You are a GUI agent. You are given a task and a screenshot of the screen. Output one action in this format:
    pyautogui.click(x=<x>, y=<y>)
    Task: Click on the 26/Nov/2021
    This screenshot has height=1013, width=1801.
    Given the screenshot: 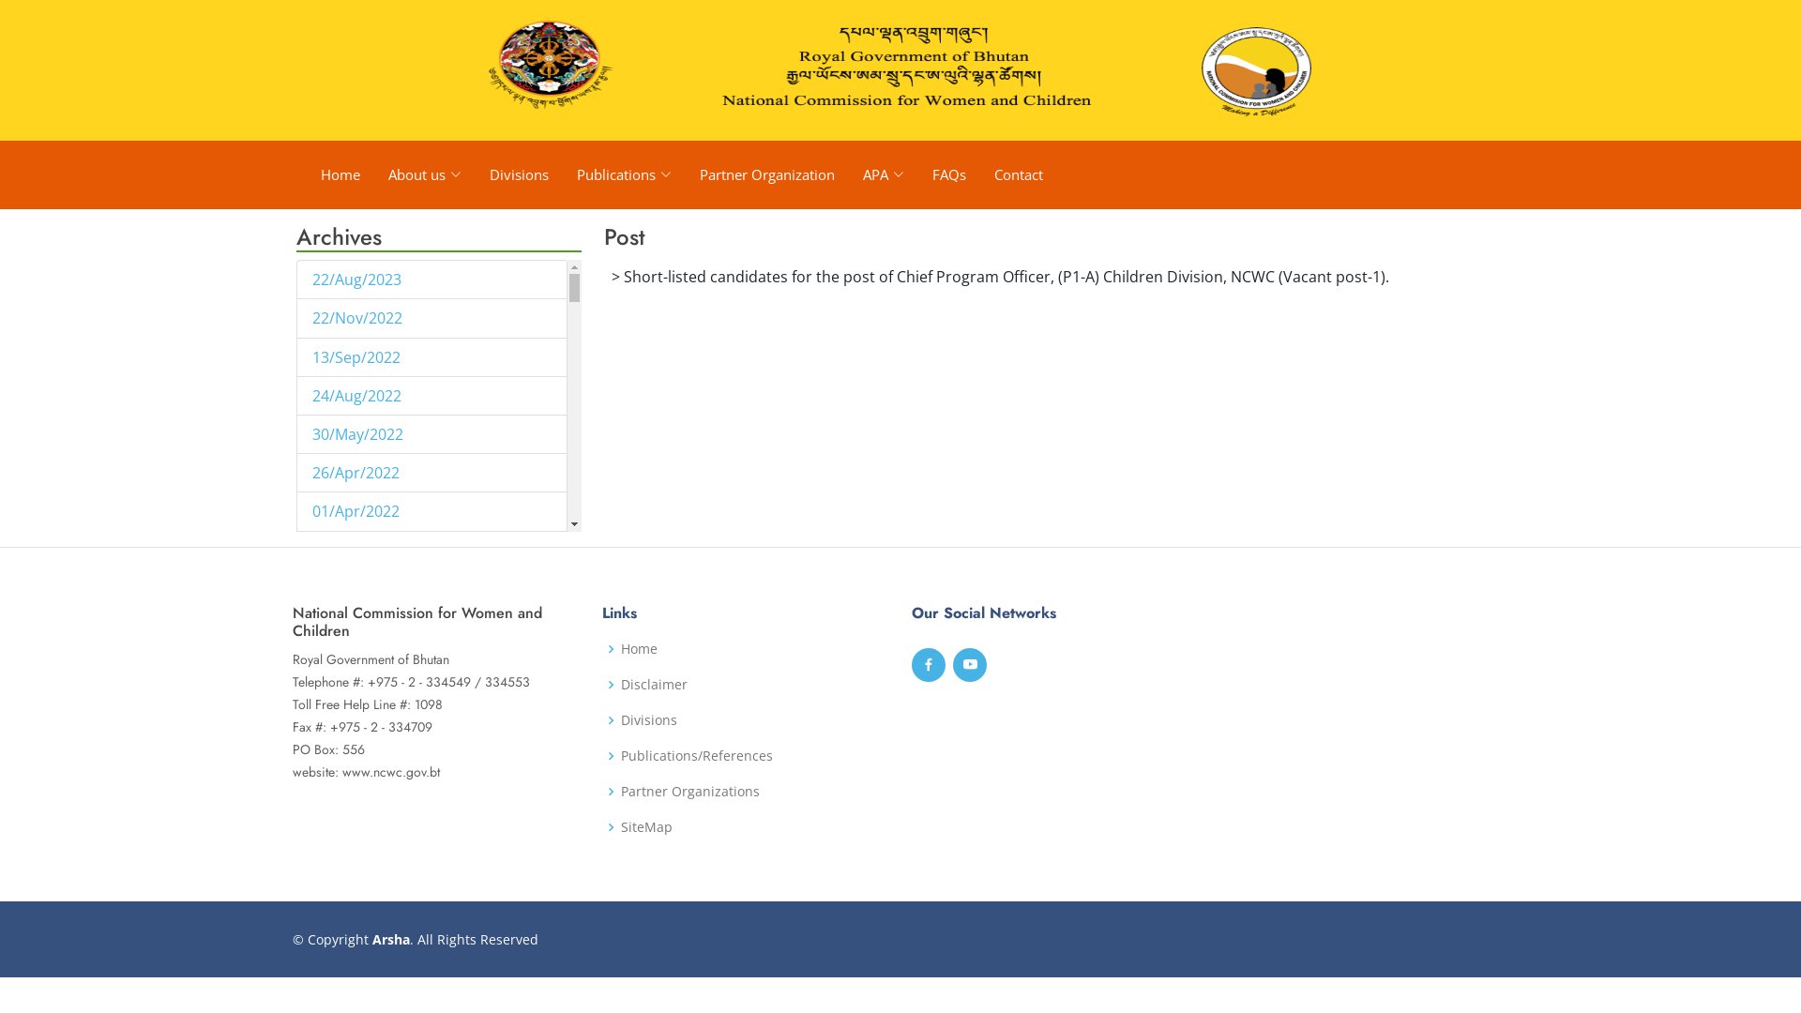 What is the action you would take?
    pyautogui.click(x=359, y=975)
    